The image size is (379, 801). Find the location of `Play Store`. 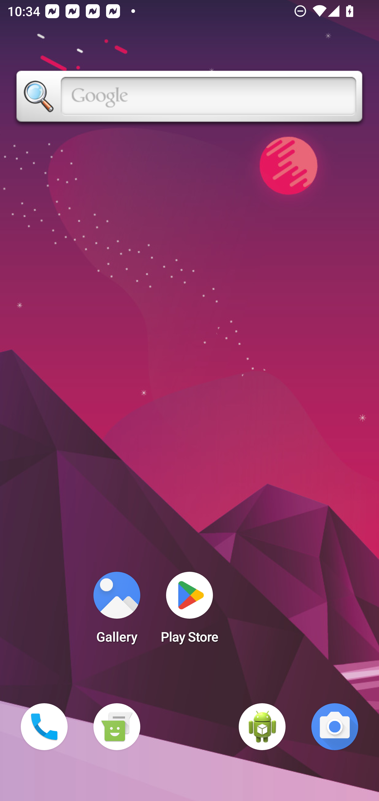

Play Store is located at coordinates (189, 611).